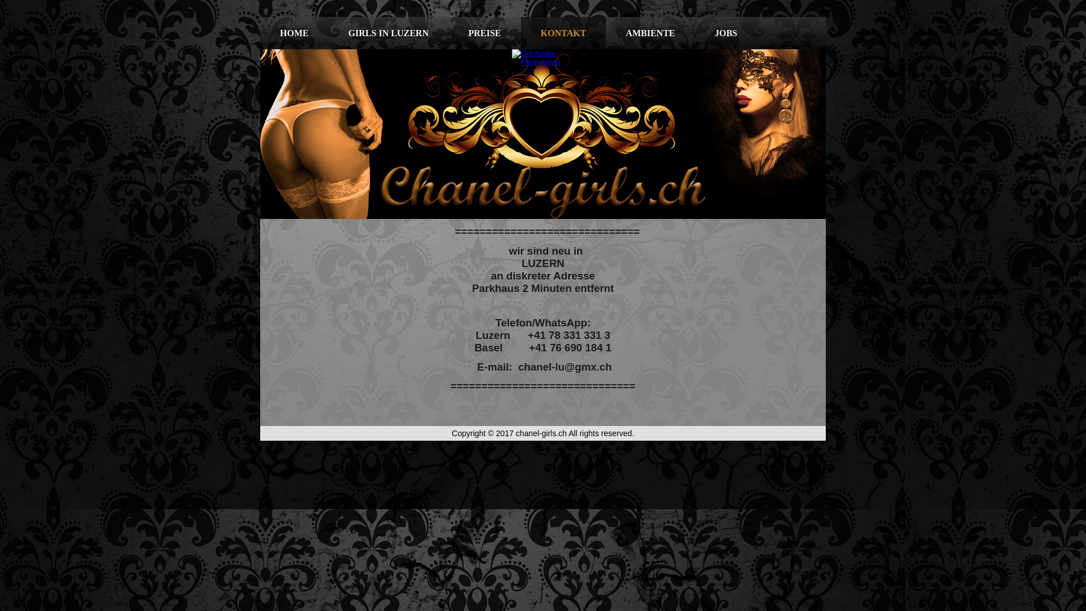 Image resolution: width=1086 pixels, height=611 pixels. What do you see at coordinates (726, 33) in the screenshot?
I see `JOBS` at bounding box center [726, 33].